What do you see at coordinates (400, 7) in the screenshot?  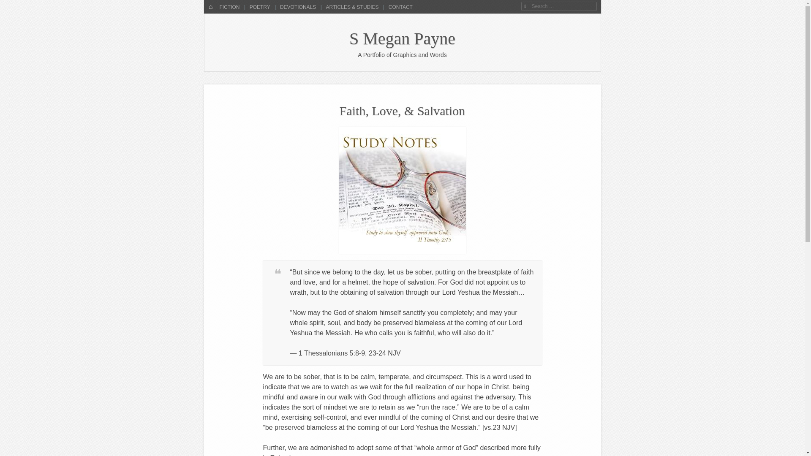 I see `CONTACT` at bounding box center [400, 7].